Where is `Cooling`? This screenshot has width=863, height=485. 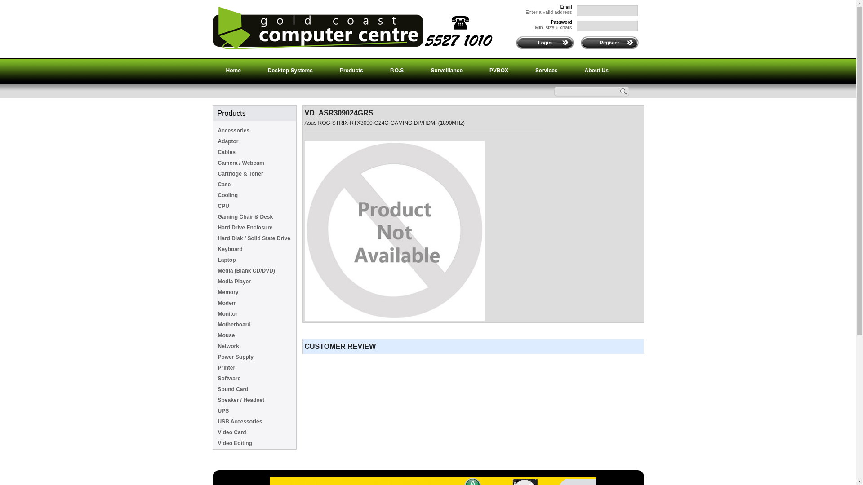
Cooling is located at coordinates (256, 195).